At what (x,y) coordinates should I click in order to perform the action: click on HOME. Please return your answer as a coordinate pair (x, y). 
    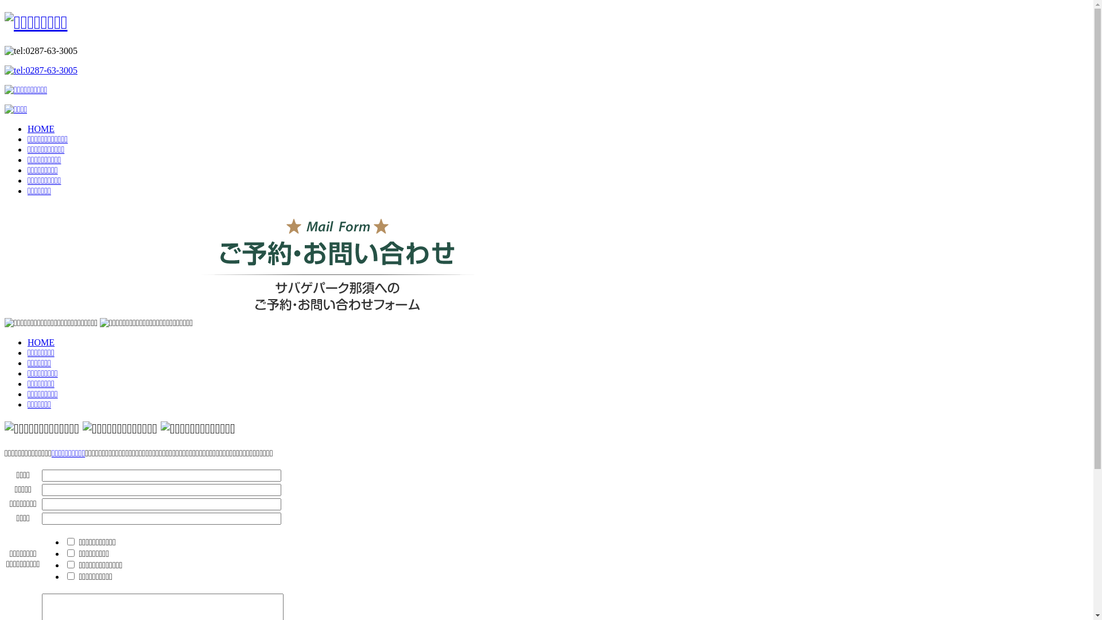
    Looking at the image, I should click on (41, 129).